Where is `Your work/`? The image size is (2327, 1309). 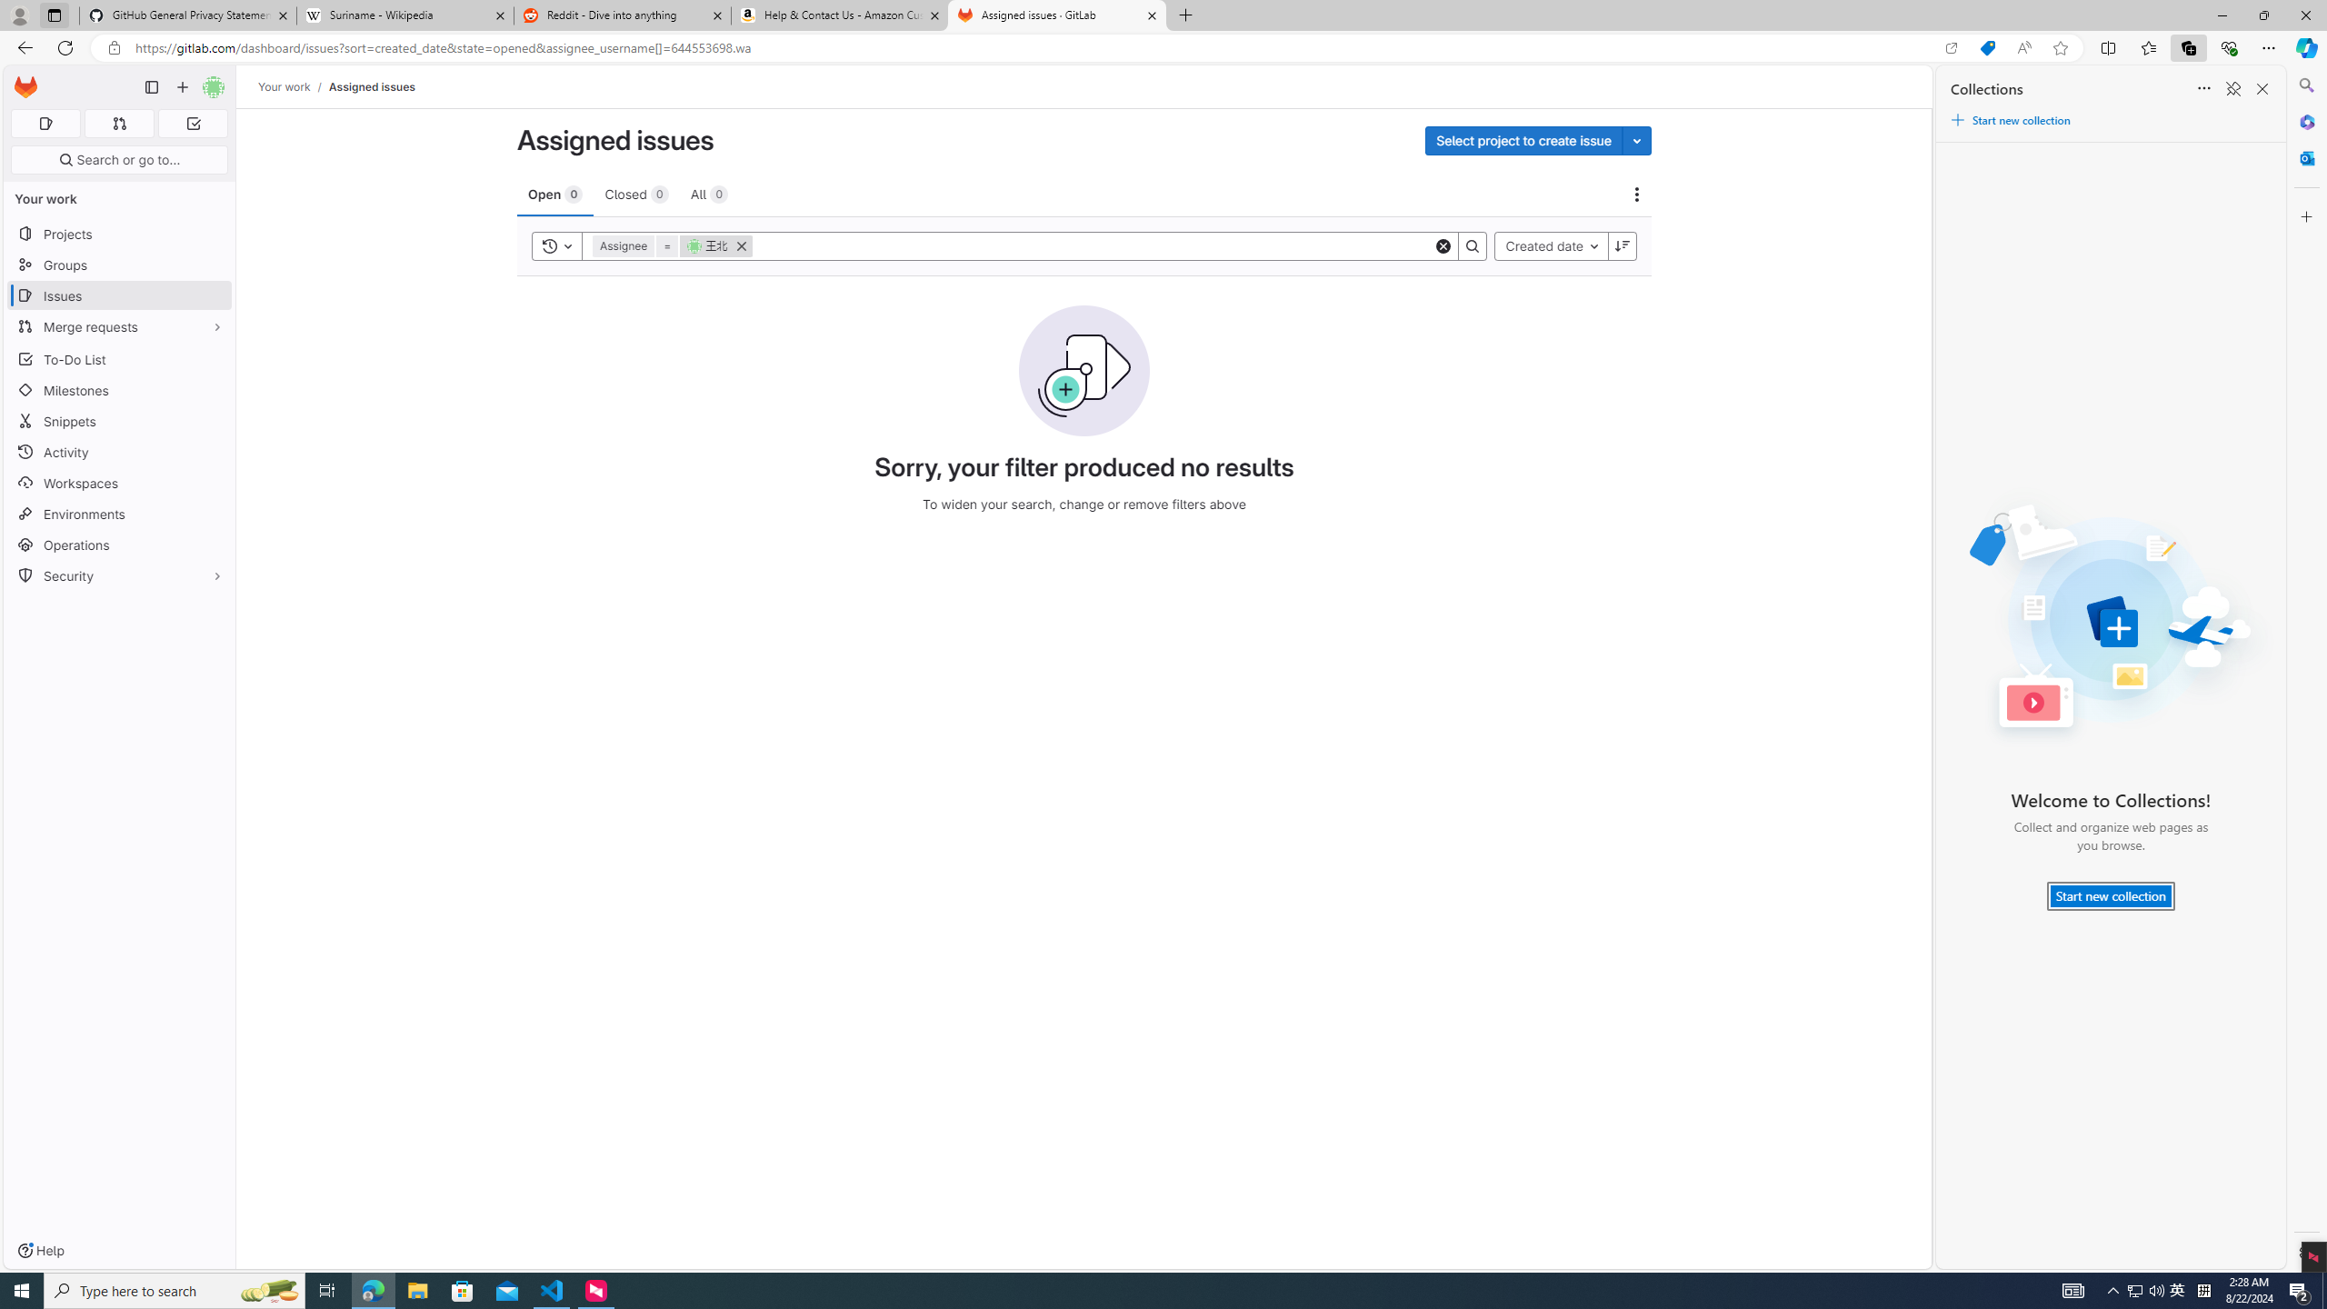 Your work/ is located at coordinates (293, 86).